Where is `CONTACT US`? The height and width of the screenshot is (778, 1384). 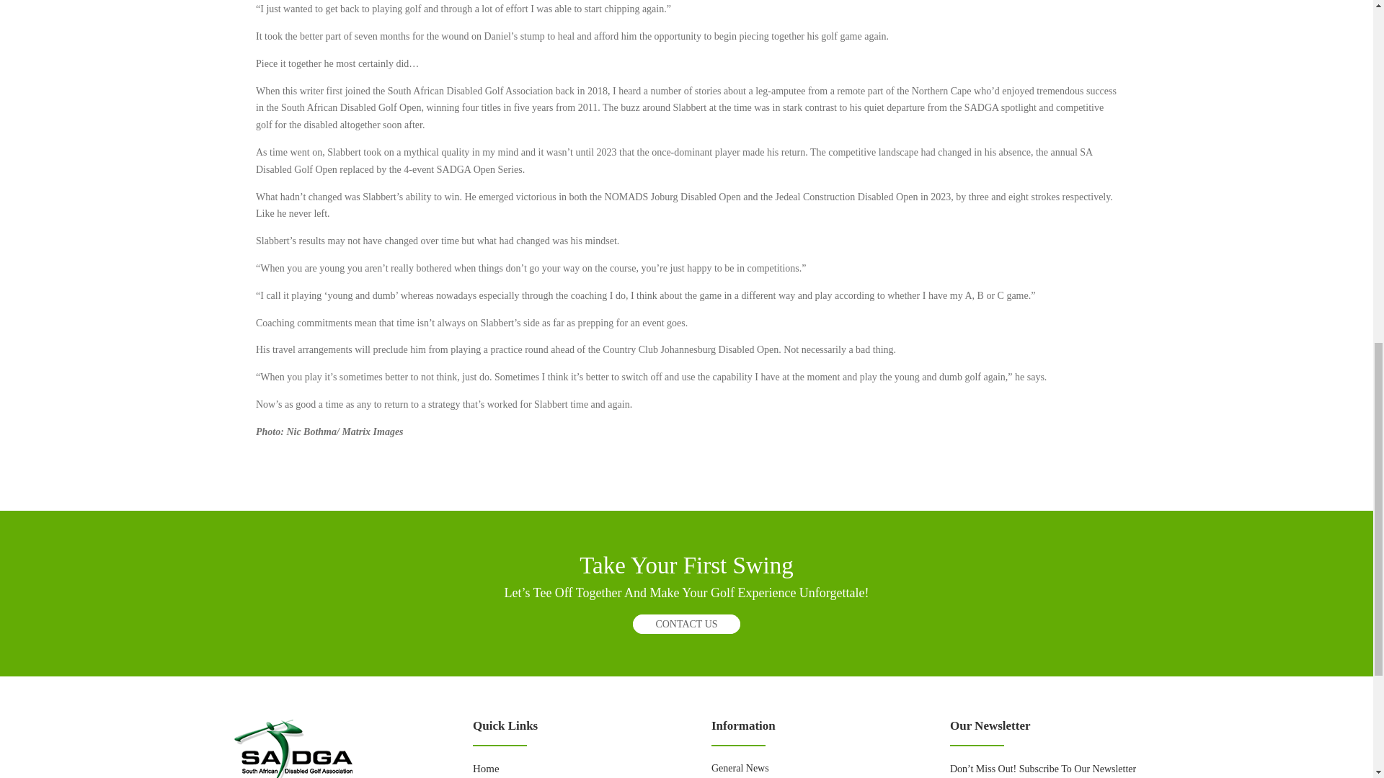
CONTACT US is located at coordinates (686, 624).